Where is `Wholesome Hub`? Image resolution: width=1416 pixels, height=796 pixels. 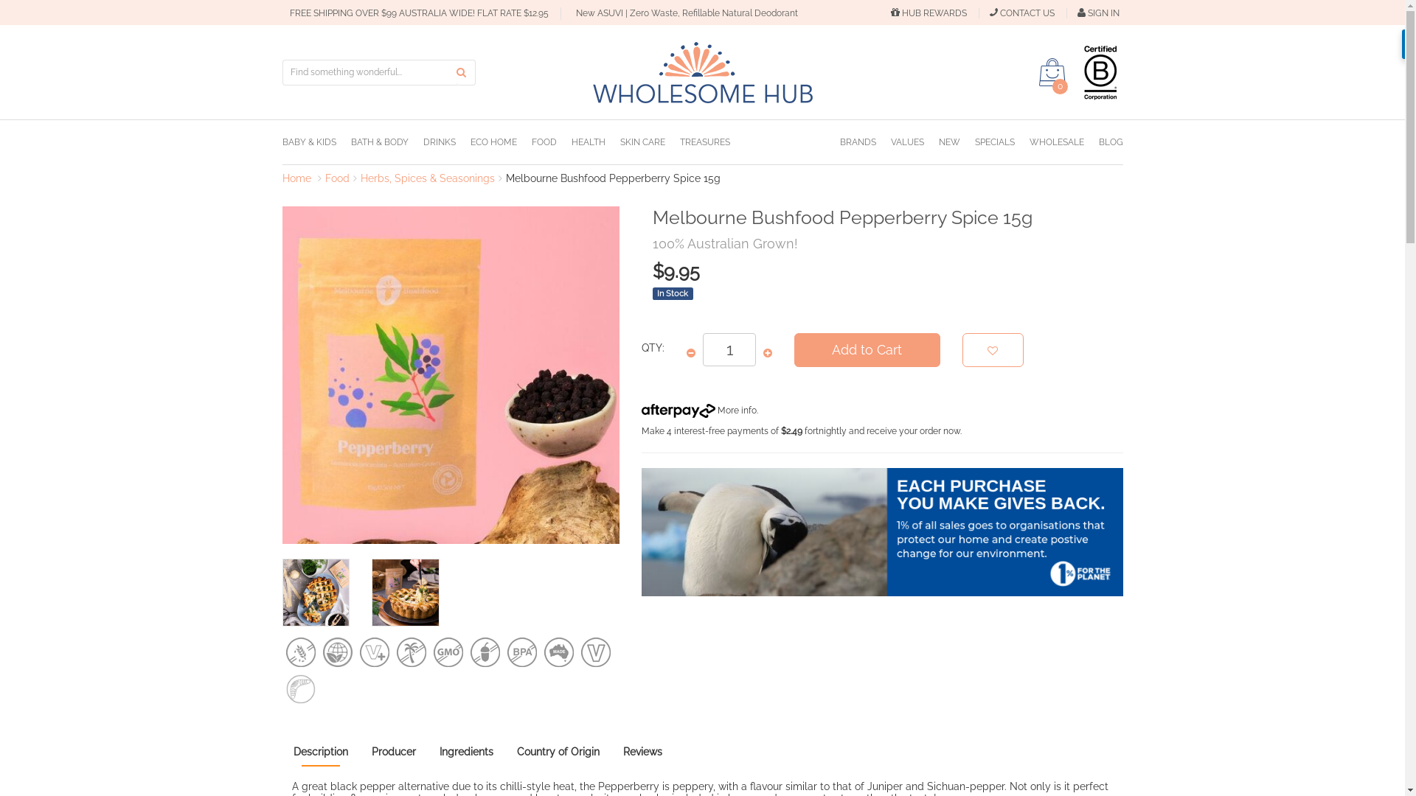 Wholesome Hub is located at coordinates (703, 71).